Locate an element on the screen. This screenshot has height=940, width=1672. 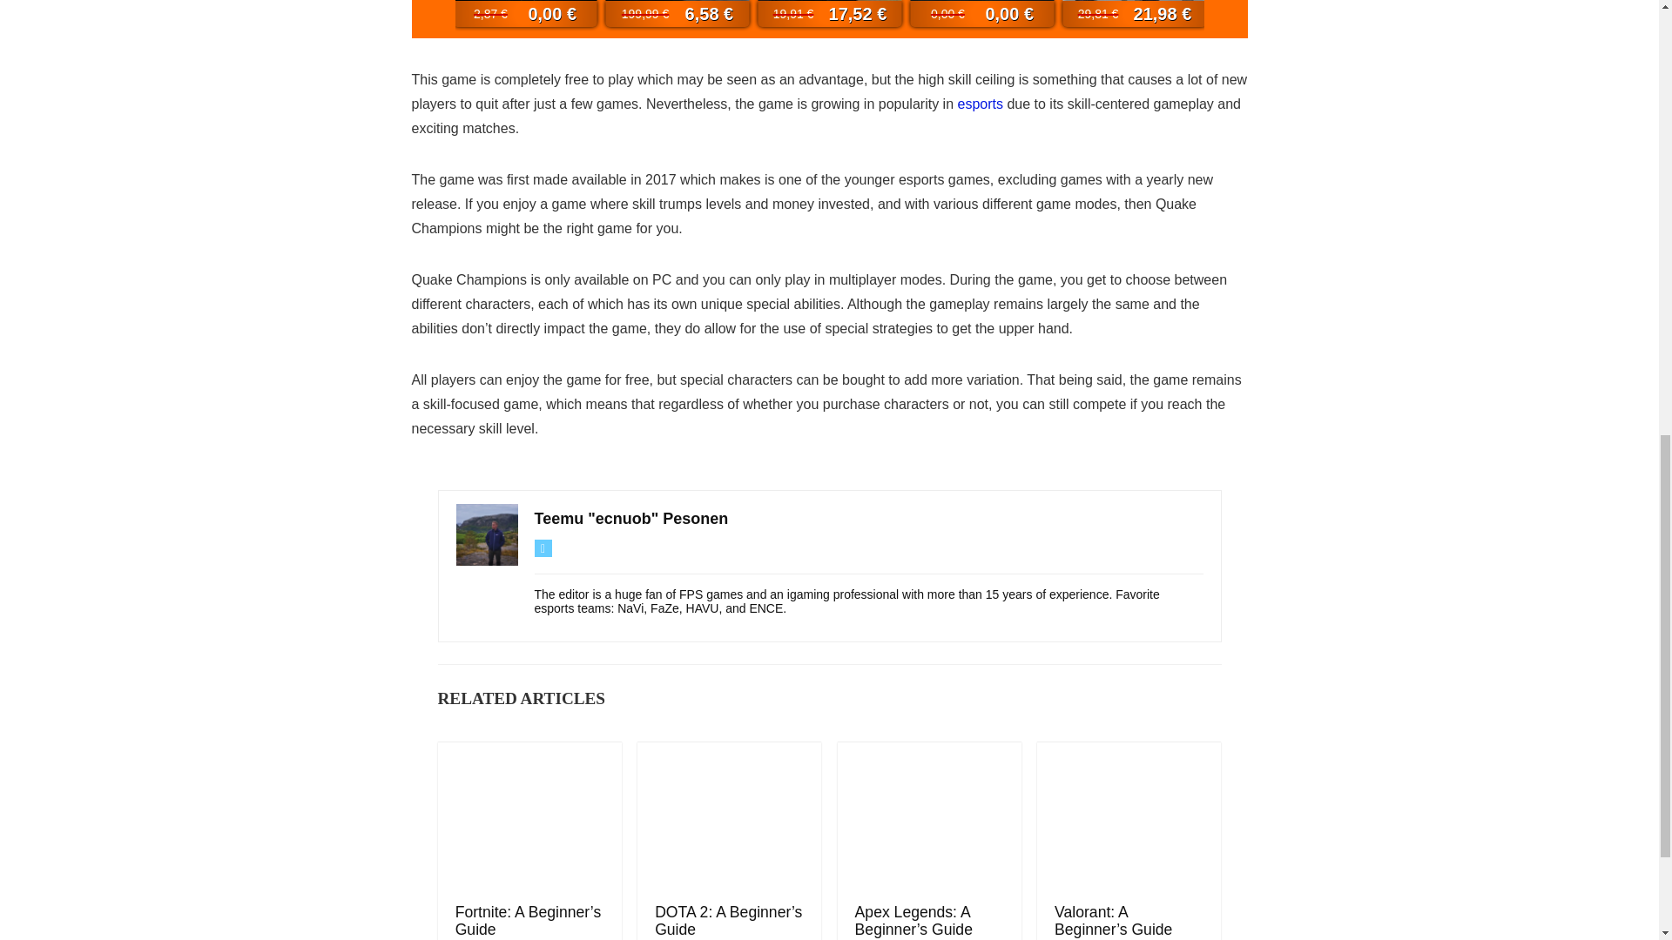
Teemu "ecnuob" Pesonen is located at coordinates (632, 519).